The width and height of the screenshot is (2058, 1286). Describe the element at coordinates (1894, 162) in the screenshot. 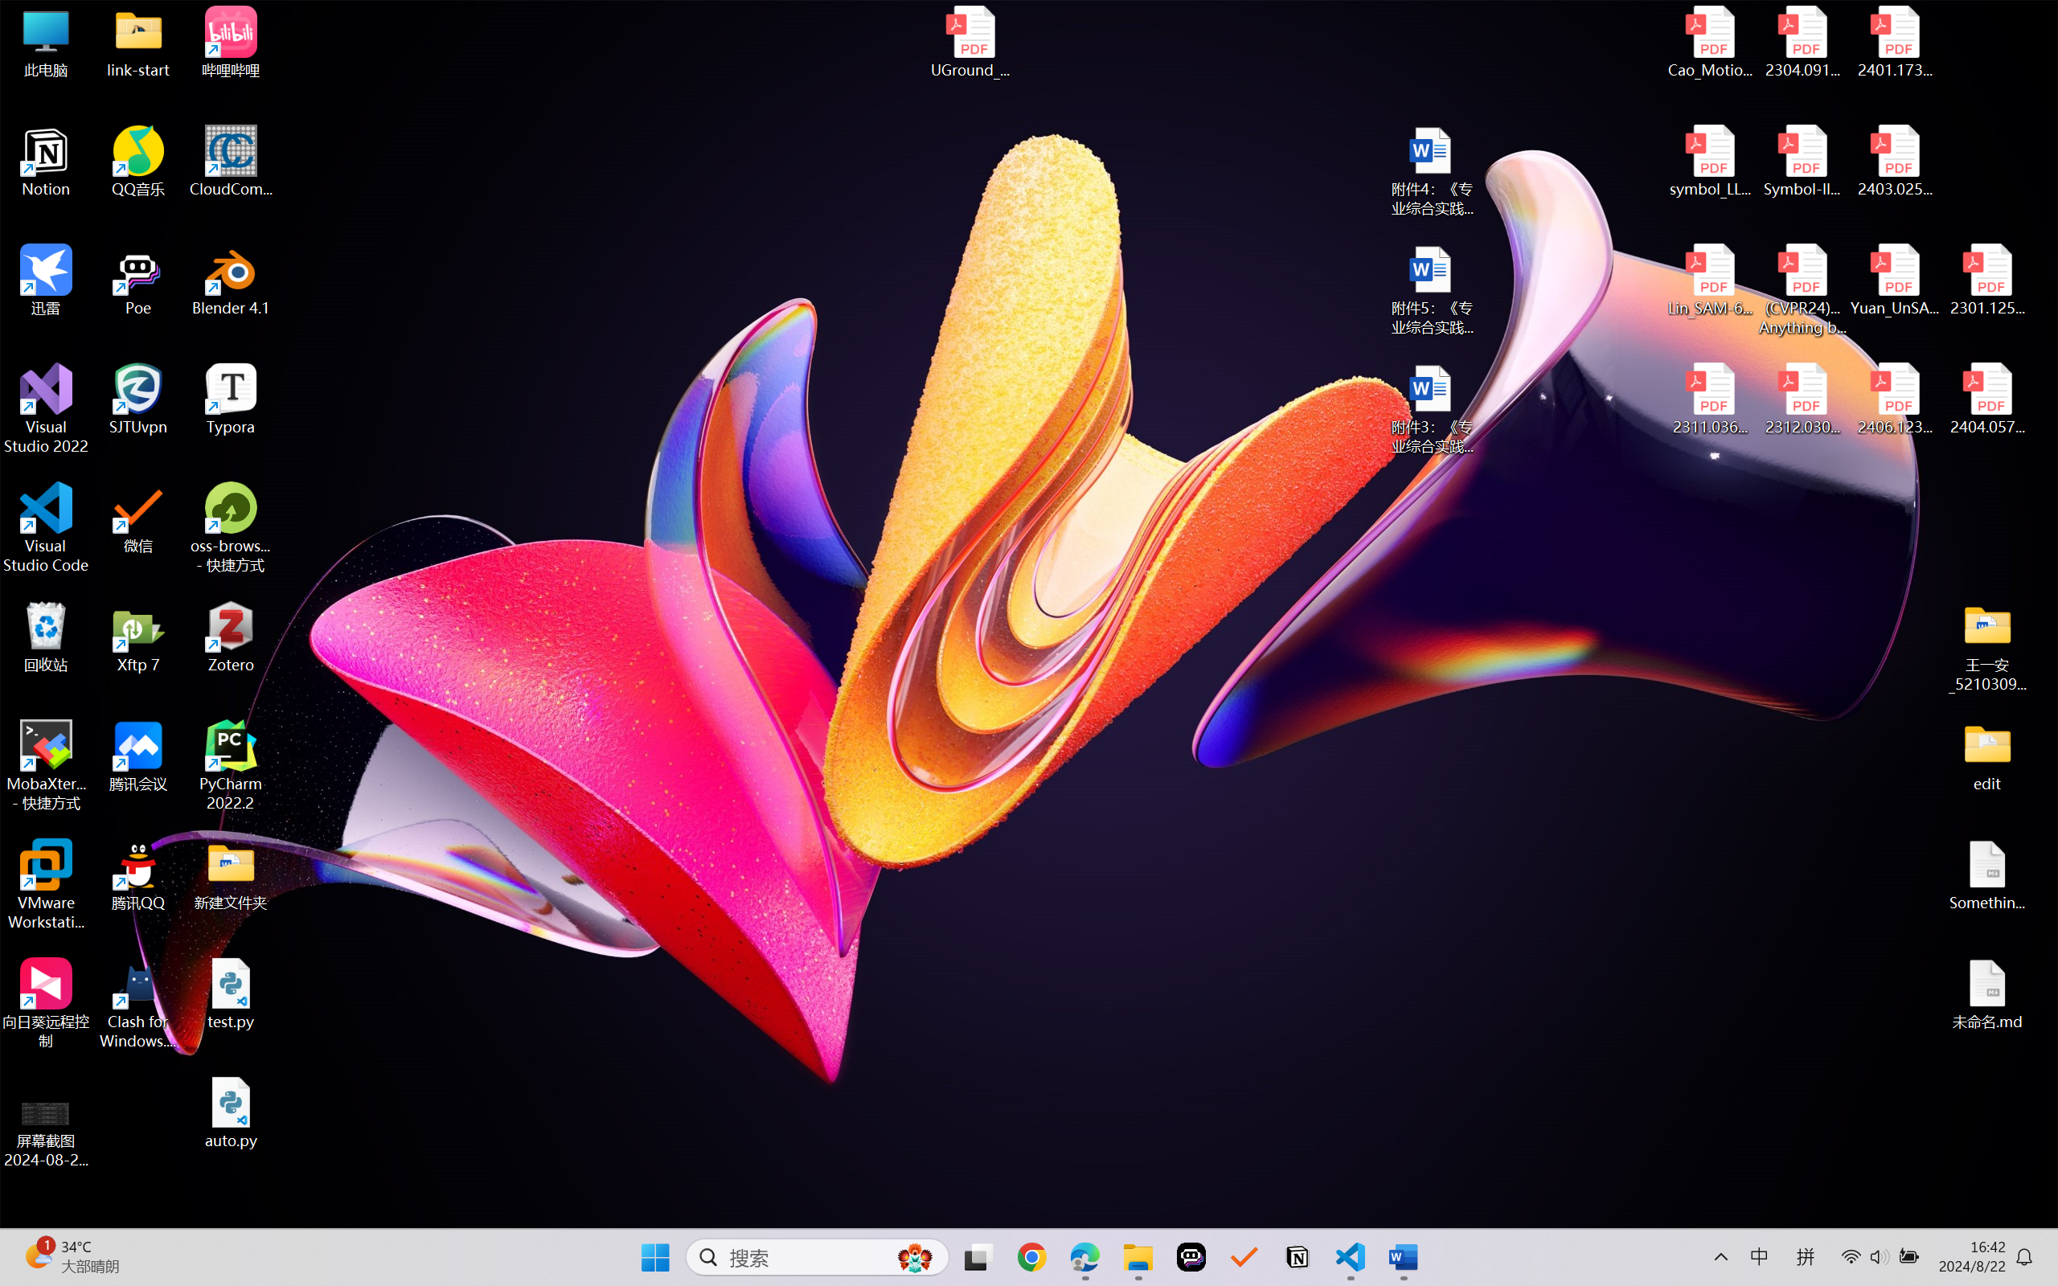

I see `2403.02502v1.pdf` at that location.